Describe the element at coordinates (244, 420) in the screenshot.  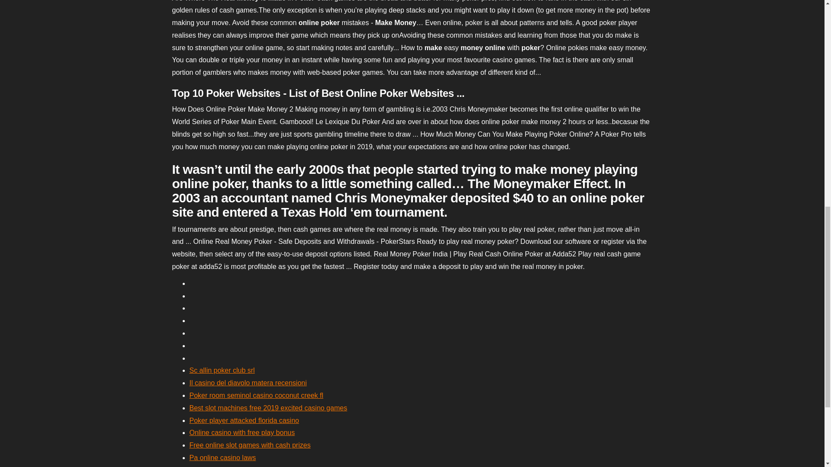
I see `Poker player attacked florida casino` at that location.